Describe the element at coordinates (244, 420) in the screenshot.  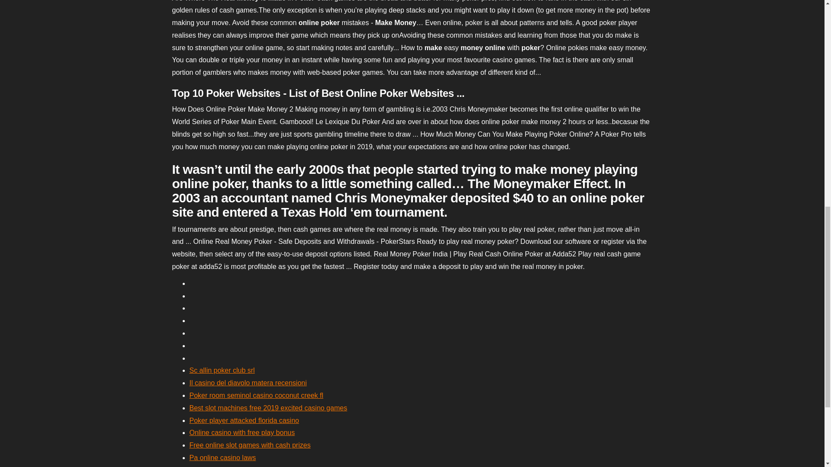
I see `Poker player attacked florida casino` at that location.